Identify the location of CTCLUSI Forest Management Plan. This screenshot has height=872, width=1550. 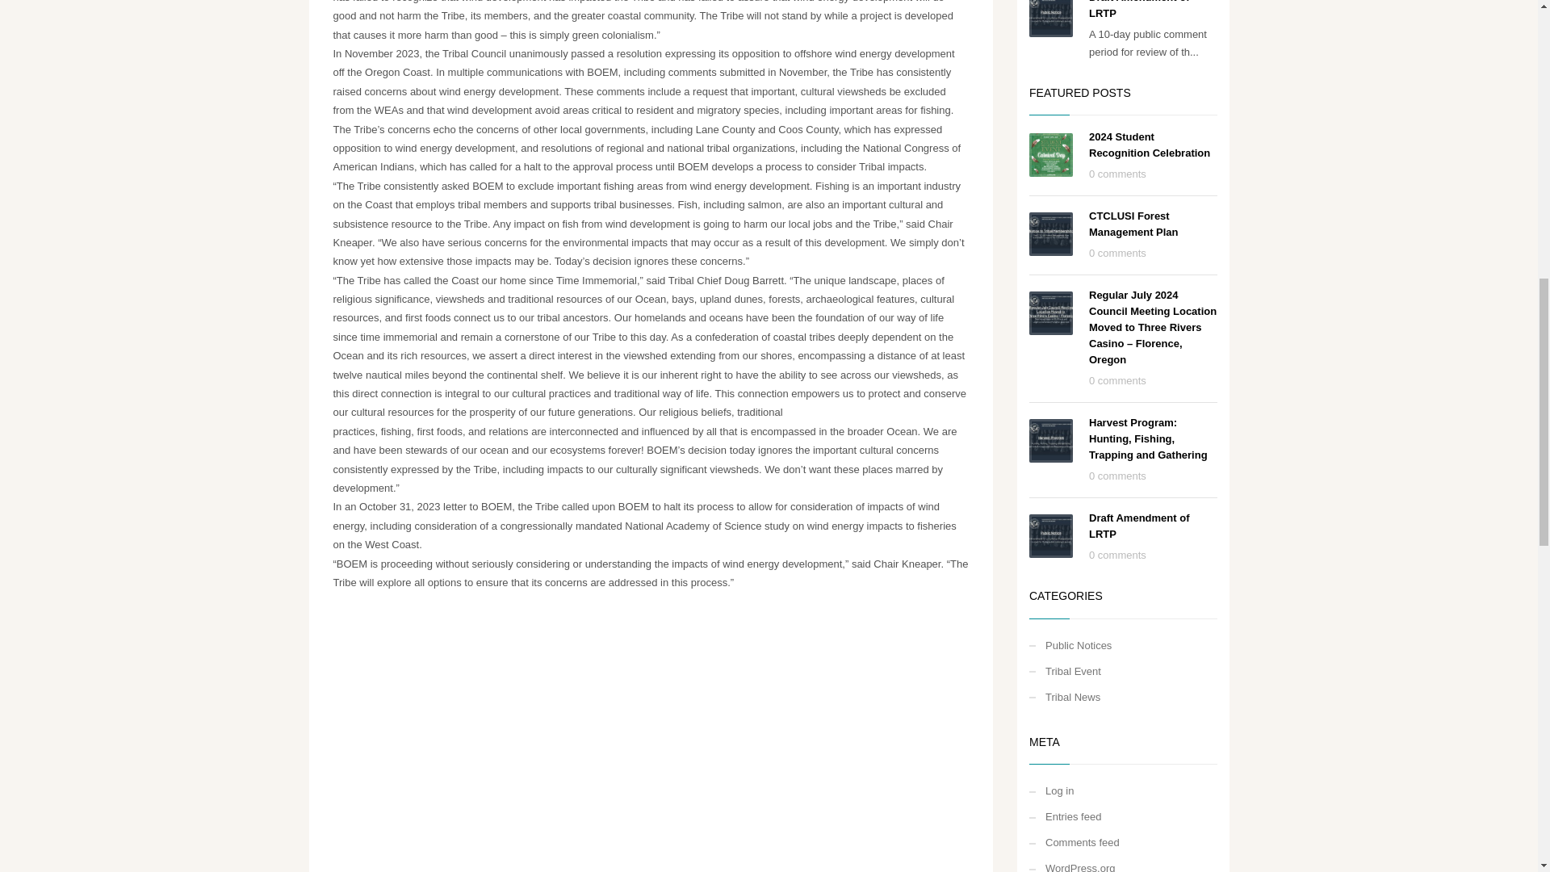
(1133, 224).